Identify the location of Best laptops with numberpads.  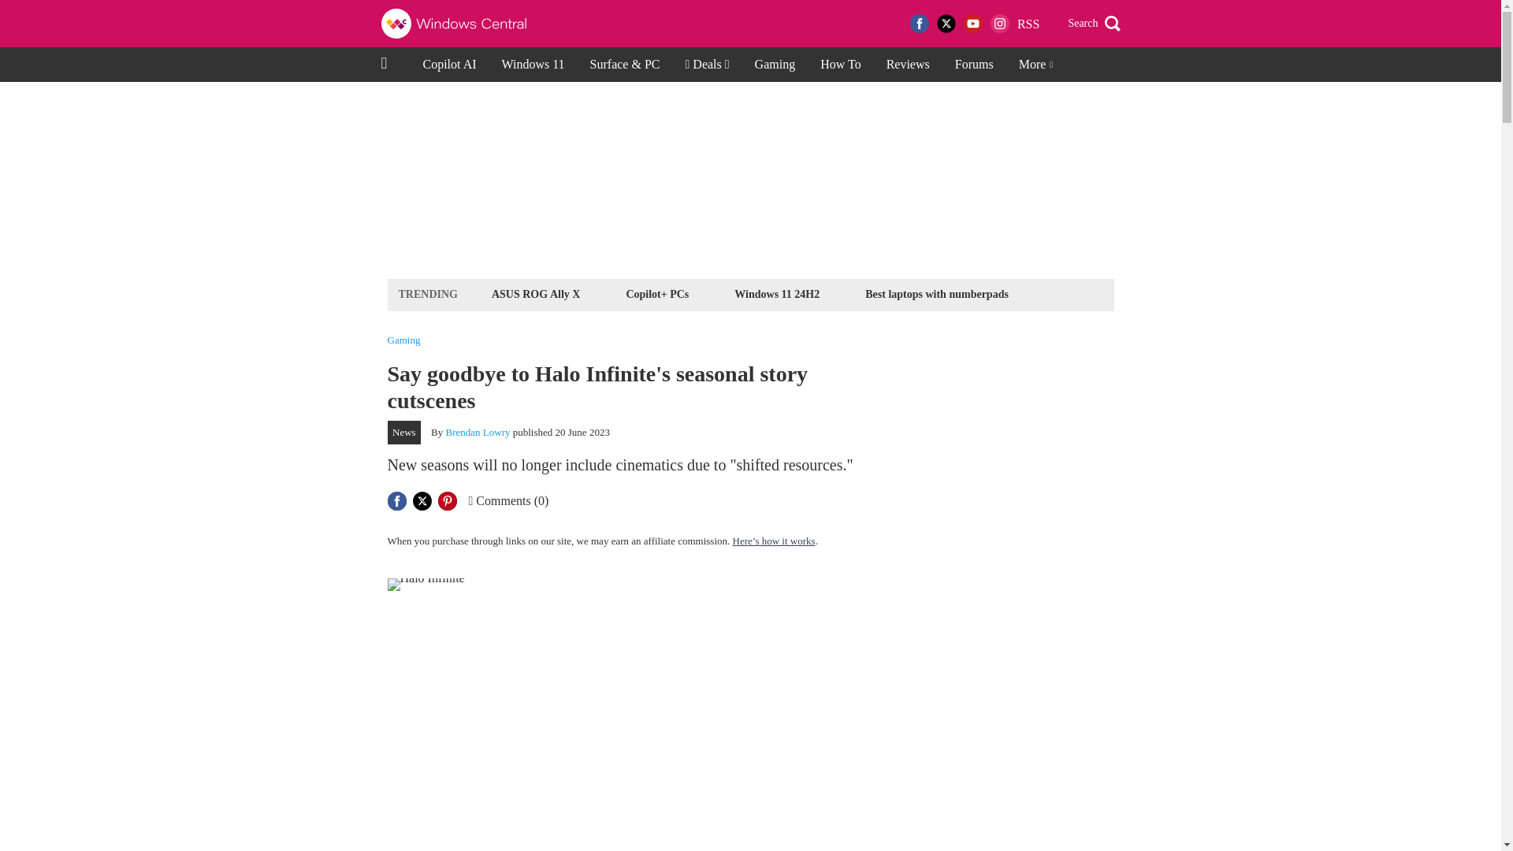
(936, 293).